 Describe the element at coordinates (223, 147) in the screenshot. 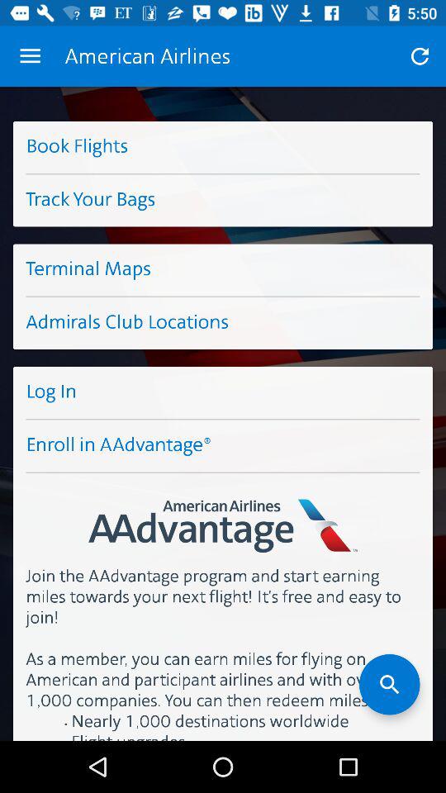

I see `click the button book flights on the web page` at that location.